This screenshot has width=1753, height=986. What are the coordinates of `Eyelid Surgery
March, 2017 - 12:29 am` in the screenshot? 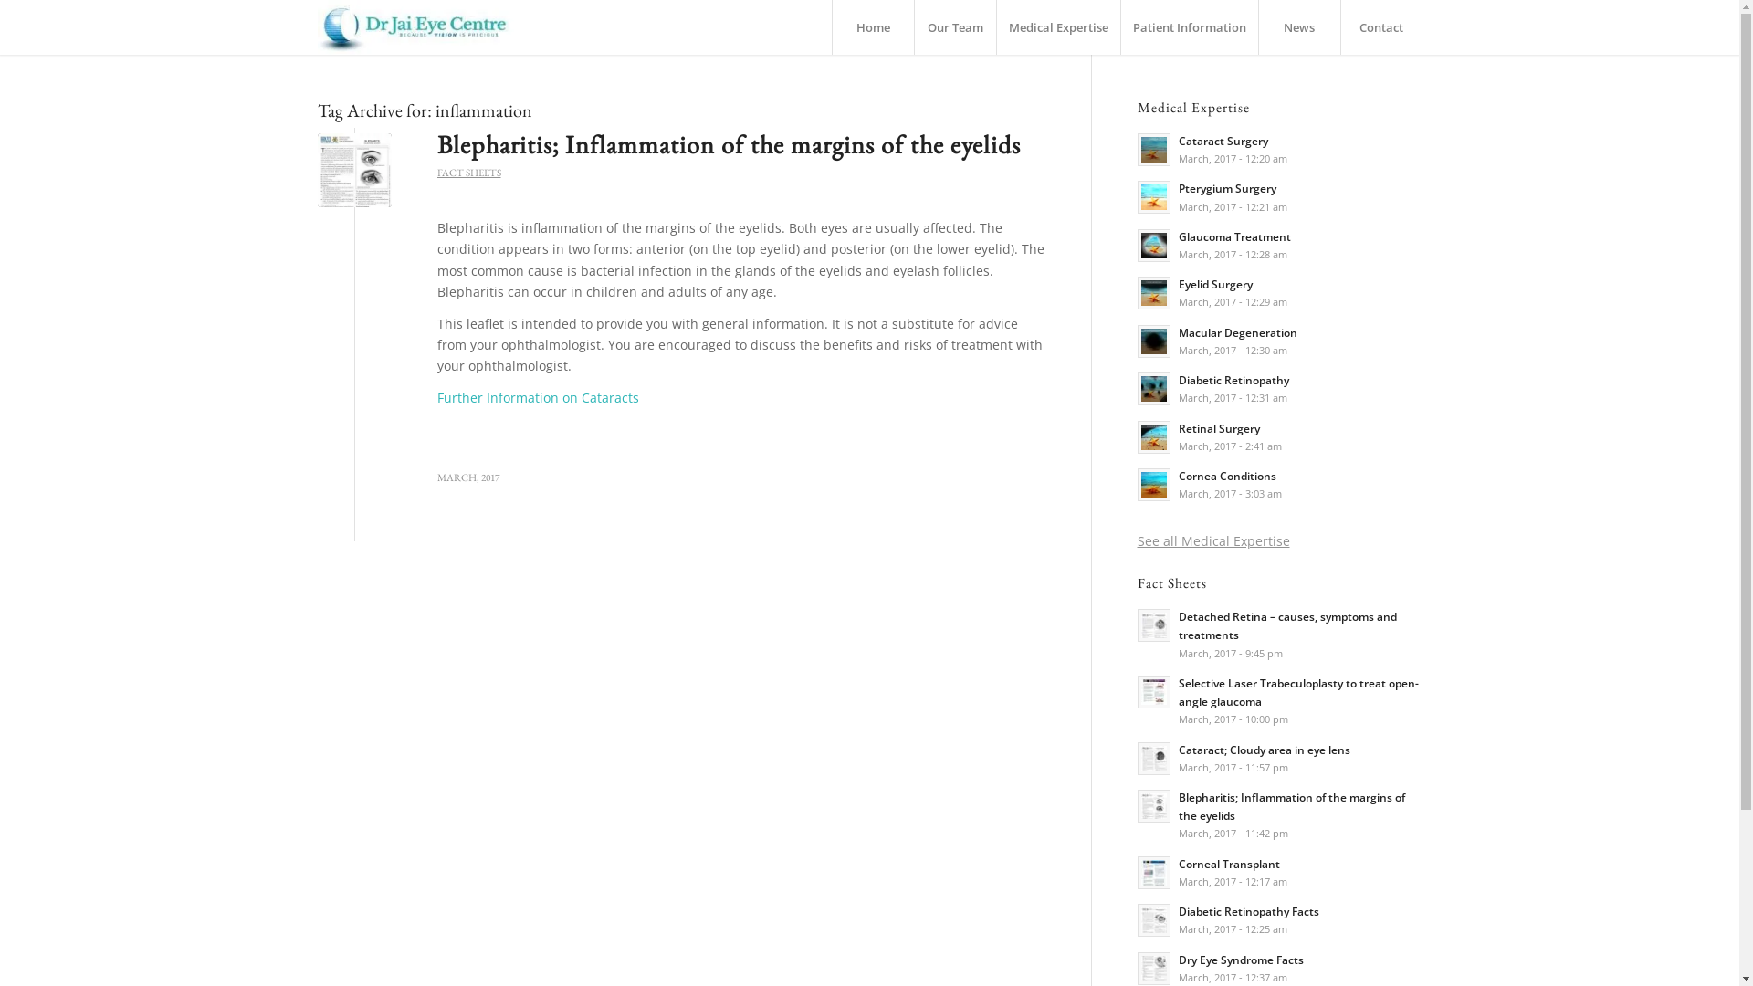 It's located at (1280, 292).